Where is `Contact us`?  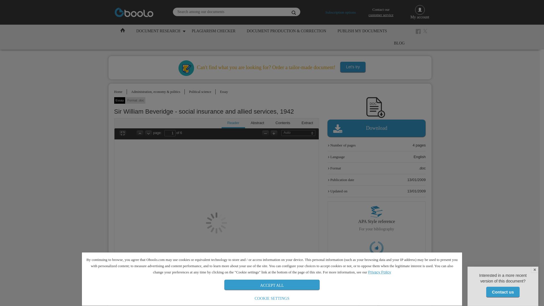
Contact us is located at coordinates (503, 292).